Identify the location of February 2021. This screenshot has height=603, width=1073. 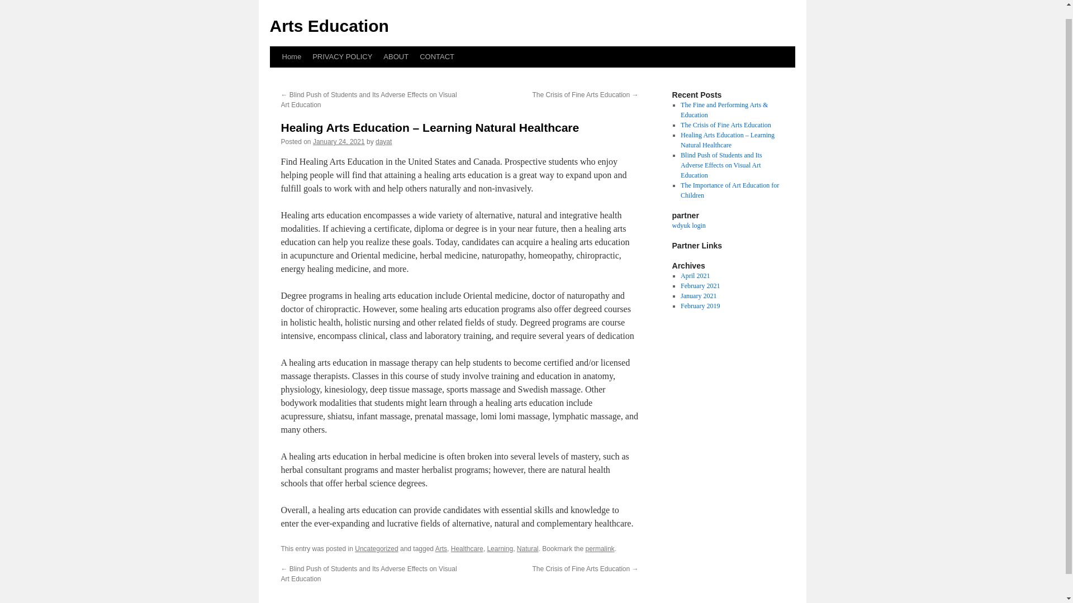
(700, 286).